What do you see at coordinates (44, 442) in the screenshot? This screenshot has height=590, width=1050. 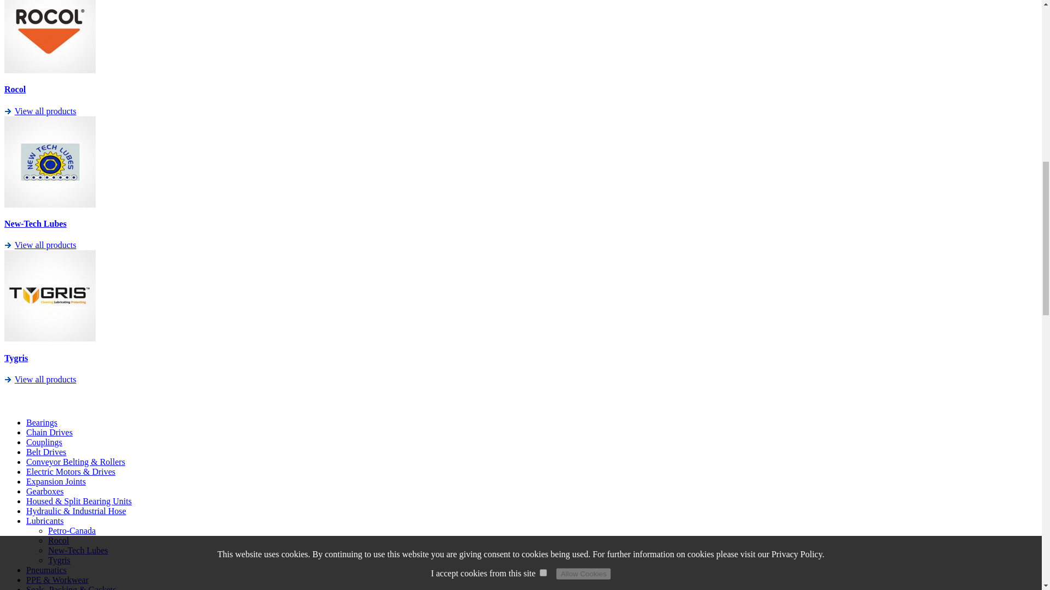 I see `Couplings` at bounding box center [44, 442].